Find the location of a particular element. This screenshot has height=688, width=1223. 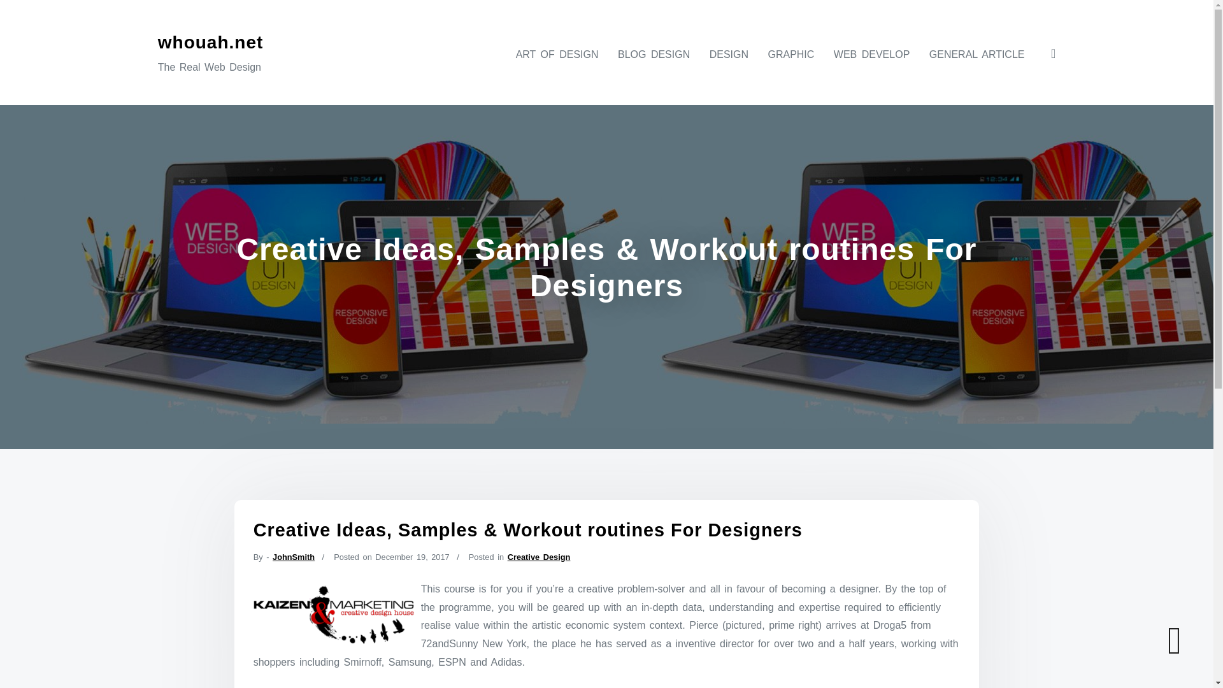

WEB DEVELOP is located at coordinates (871, 54).